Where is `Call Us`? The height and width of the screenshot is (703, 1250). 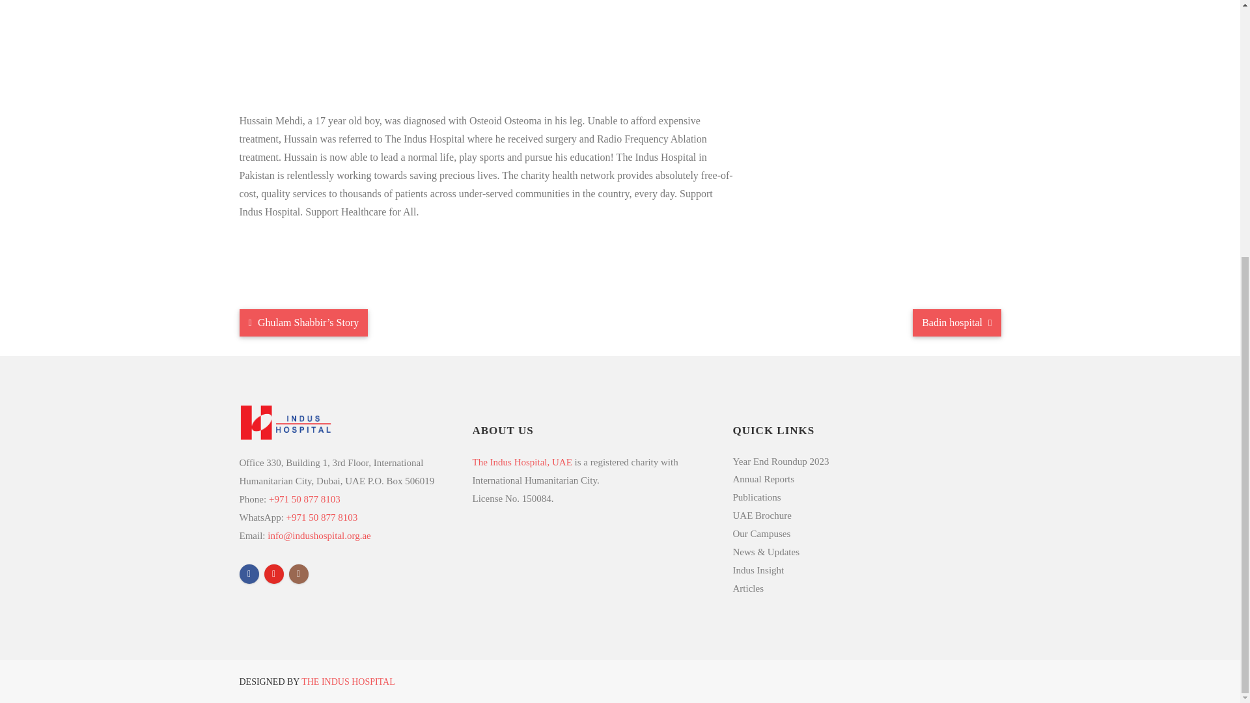
Call Us is located at coordinates (304, 499).